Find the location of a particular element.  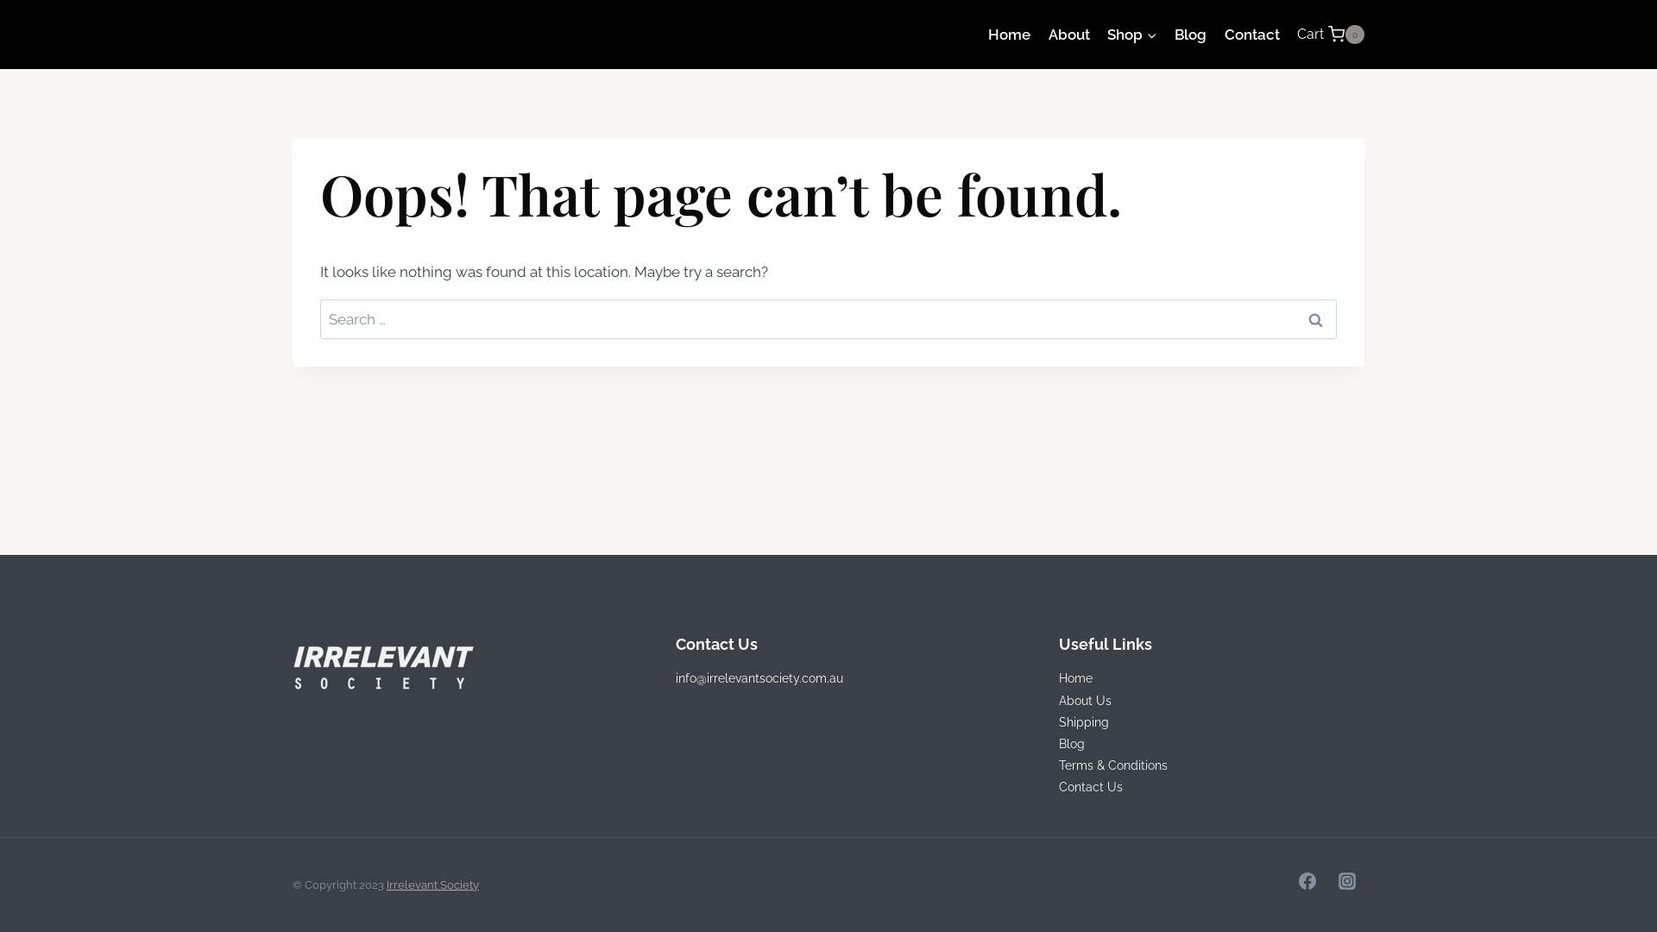

Blog is located at coordinates (1072, 744).